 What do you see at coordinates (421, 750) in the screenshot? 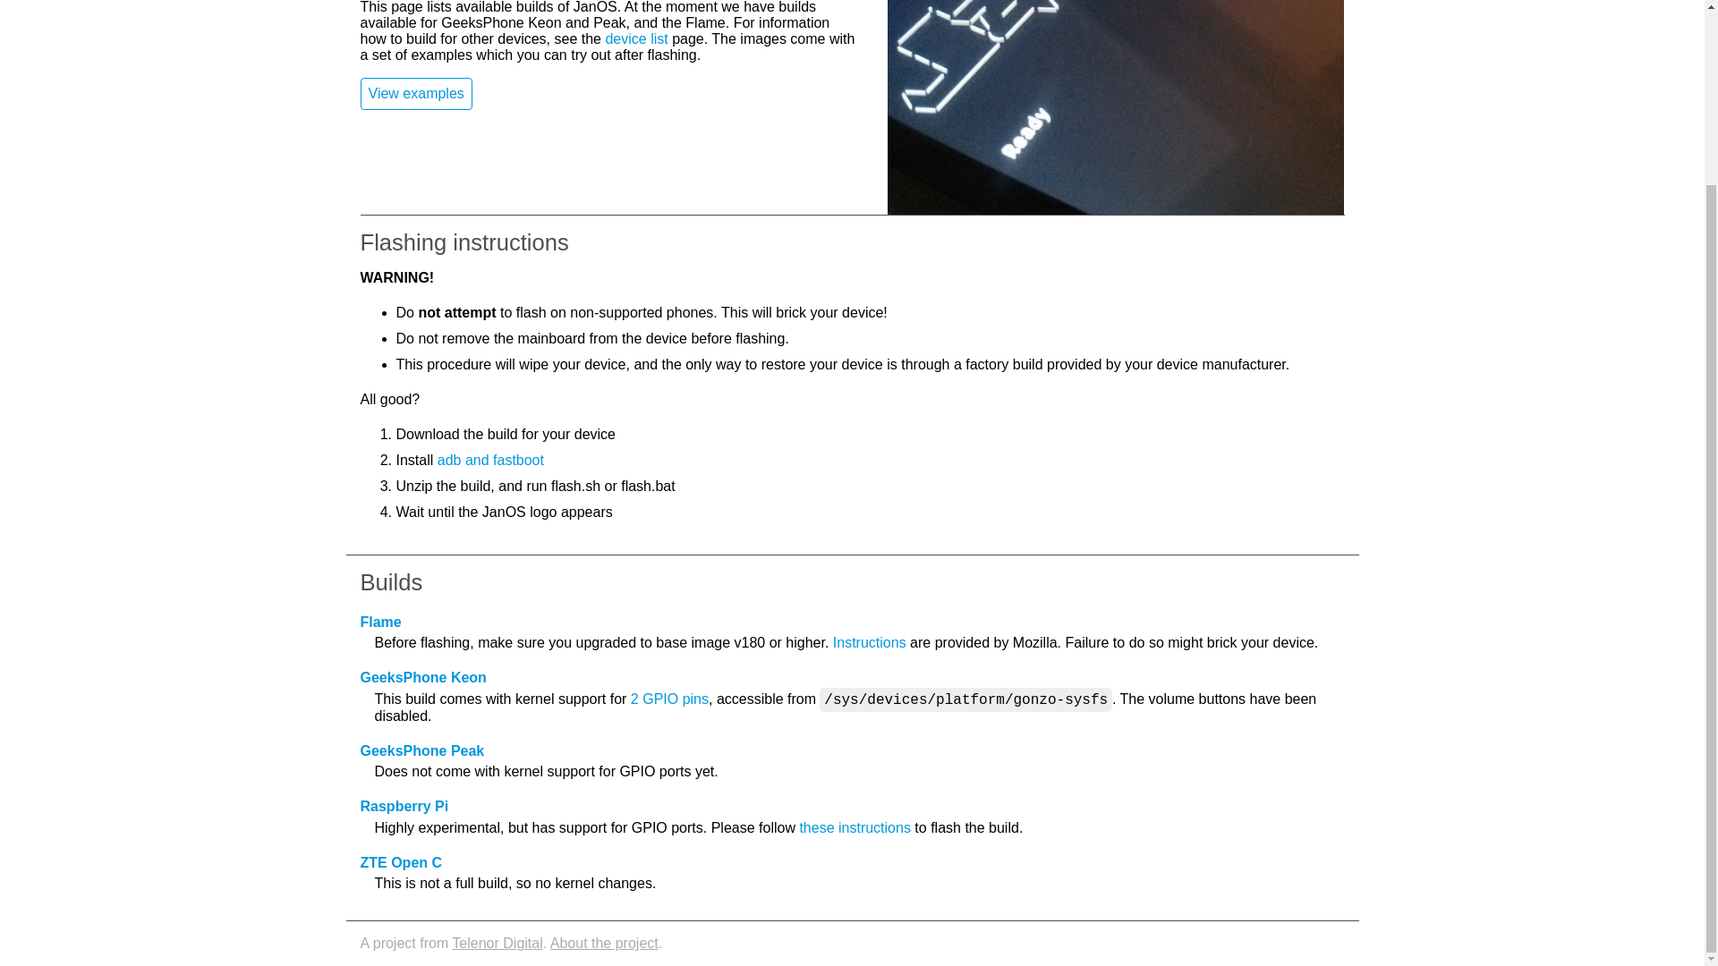
I see `GeeksPhone Peak` at bounding box center [421, 750].